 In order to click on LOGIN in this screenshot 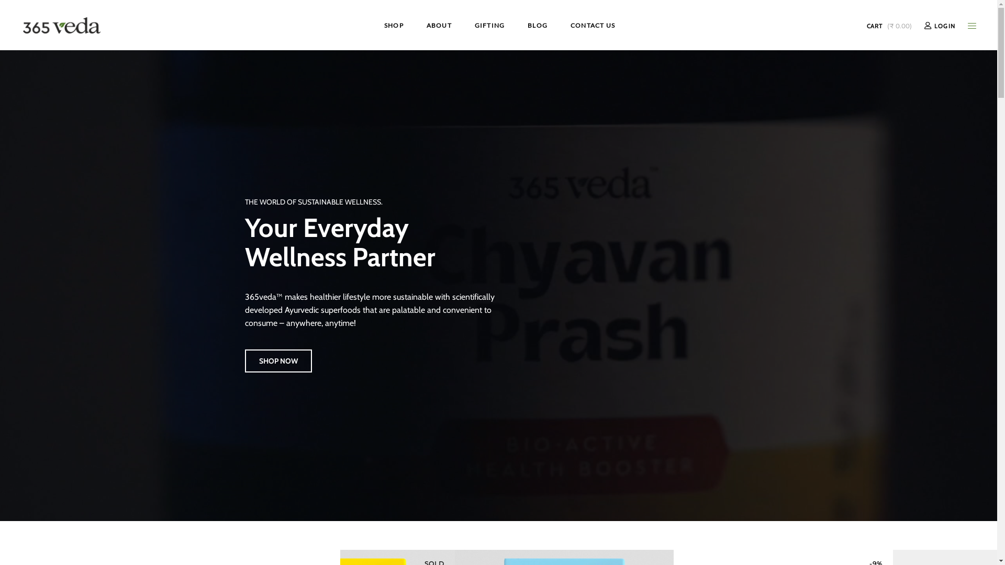, I will do `click(940, 26)`.